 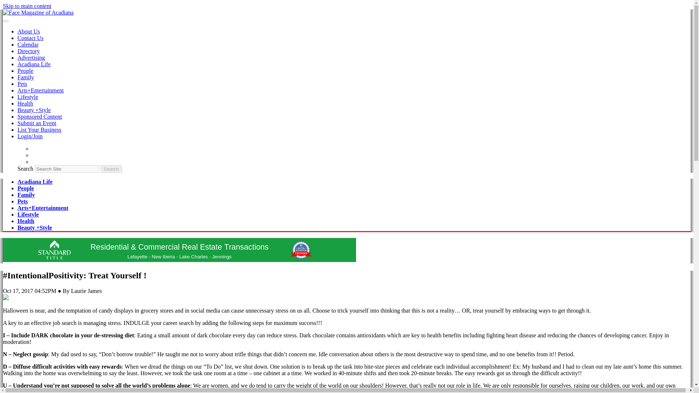 What do you see at coordinates (22, 84) in the screenshot?
I see `Pets` at bounding box center [22, 84].